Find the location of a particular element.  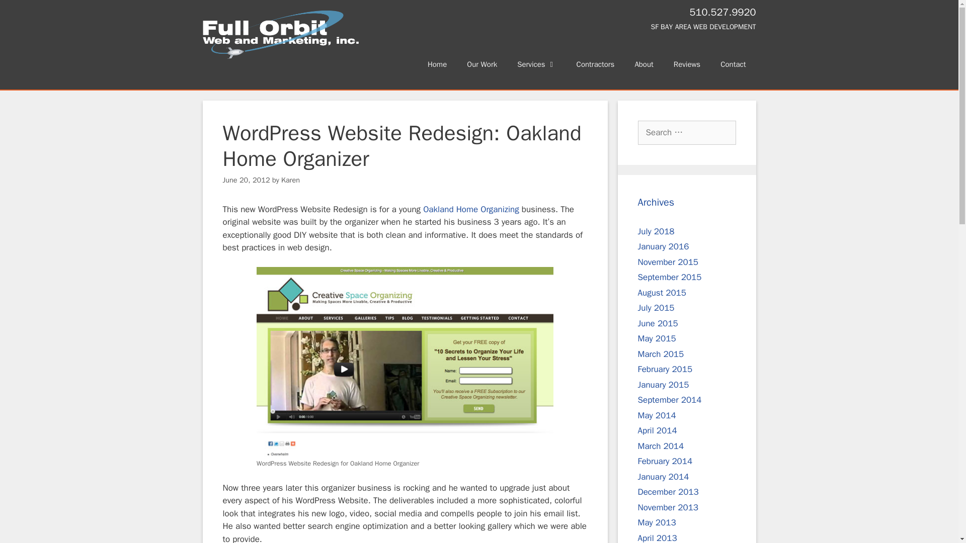

Oakland Home Organizer Steve Adams is located at coordinates (471, 209).